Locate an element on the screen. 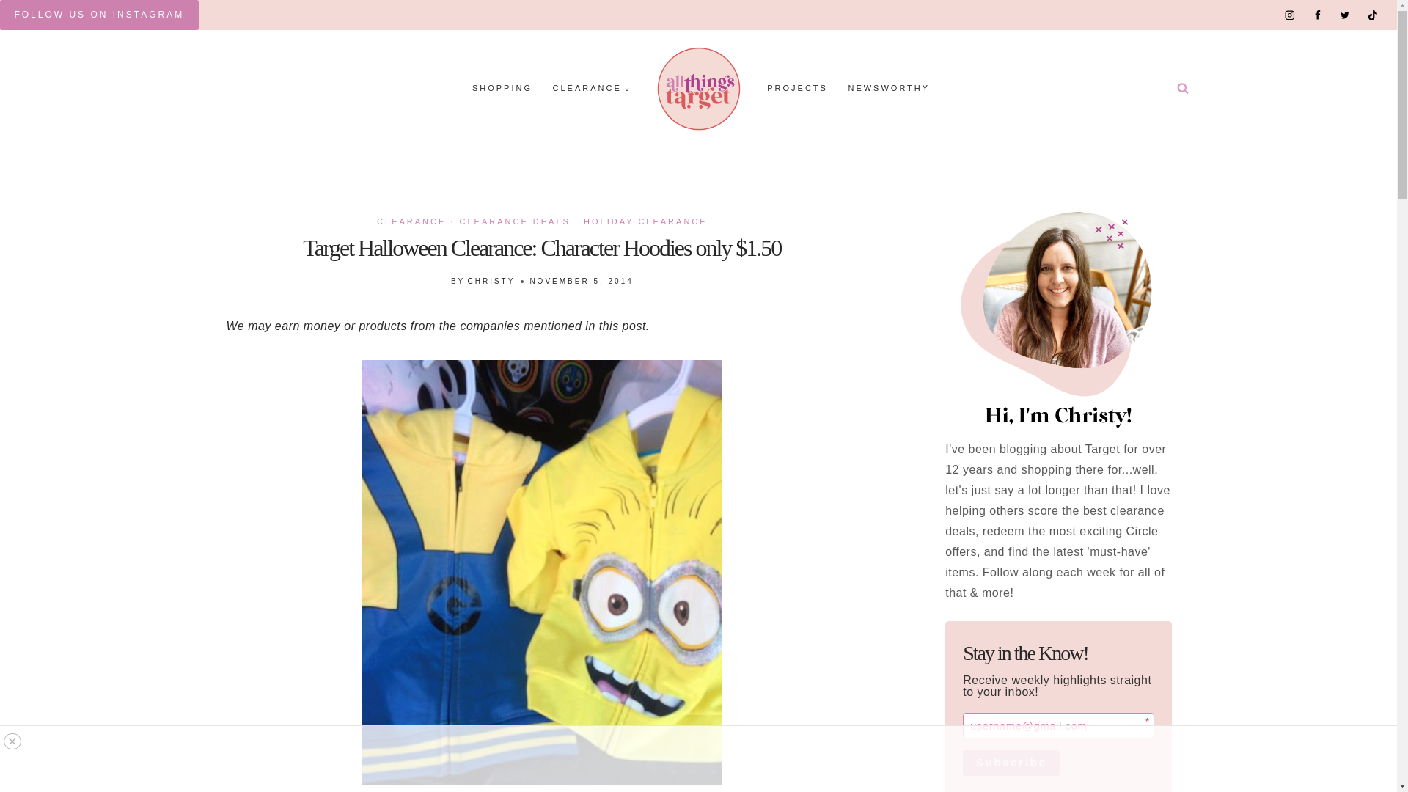 This screenshot has height=792, width=1408. NEWSWORTHY is located at coordinates (889, 89).